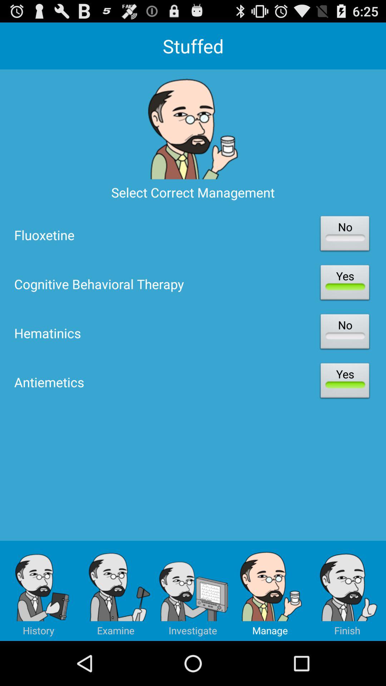 The height and width of the screenshot is (686, 386). I want to click on select icon below the antiemetics item, so click(116, 591).